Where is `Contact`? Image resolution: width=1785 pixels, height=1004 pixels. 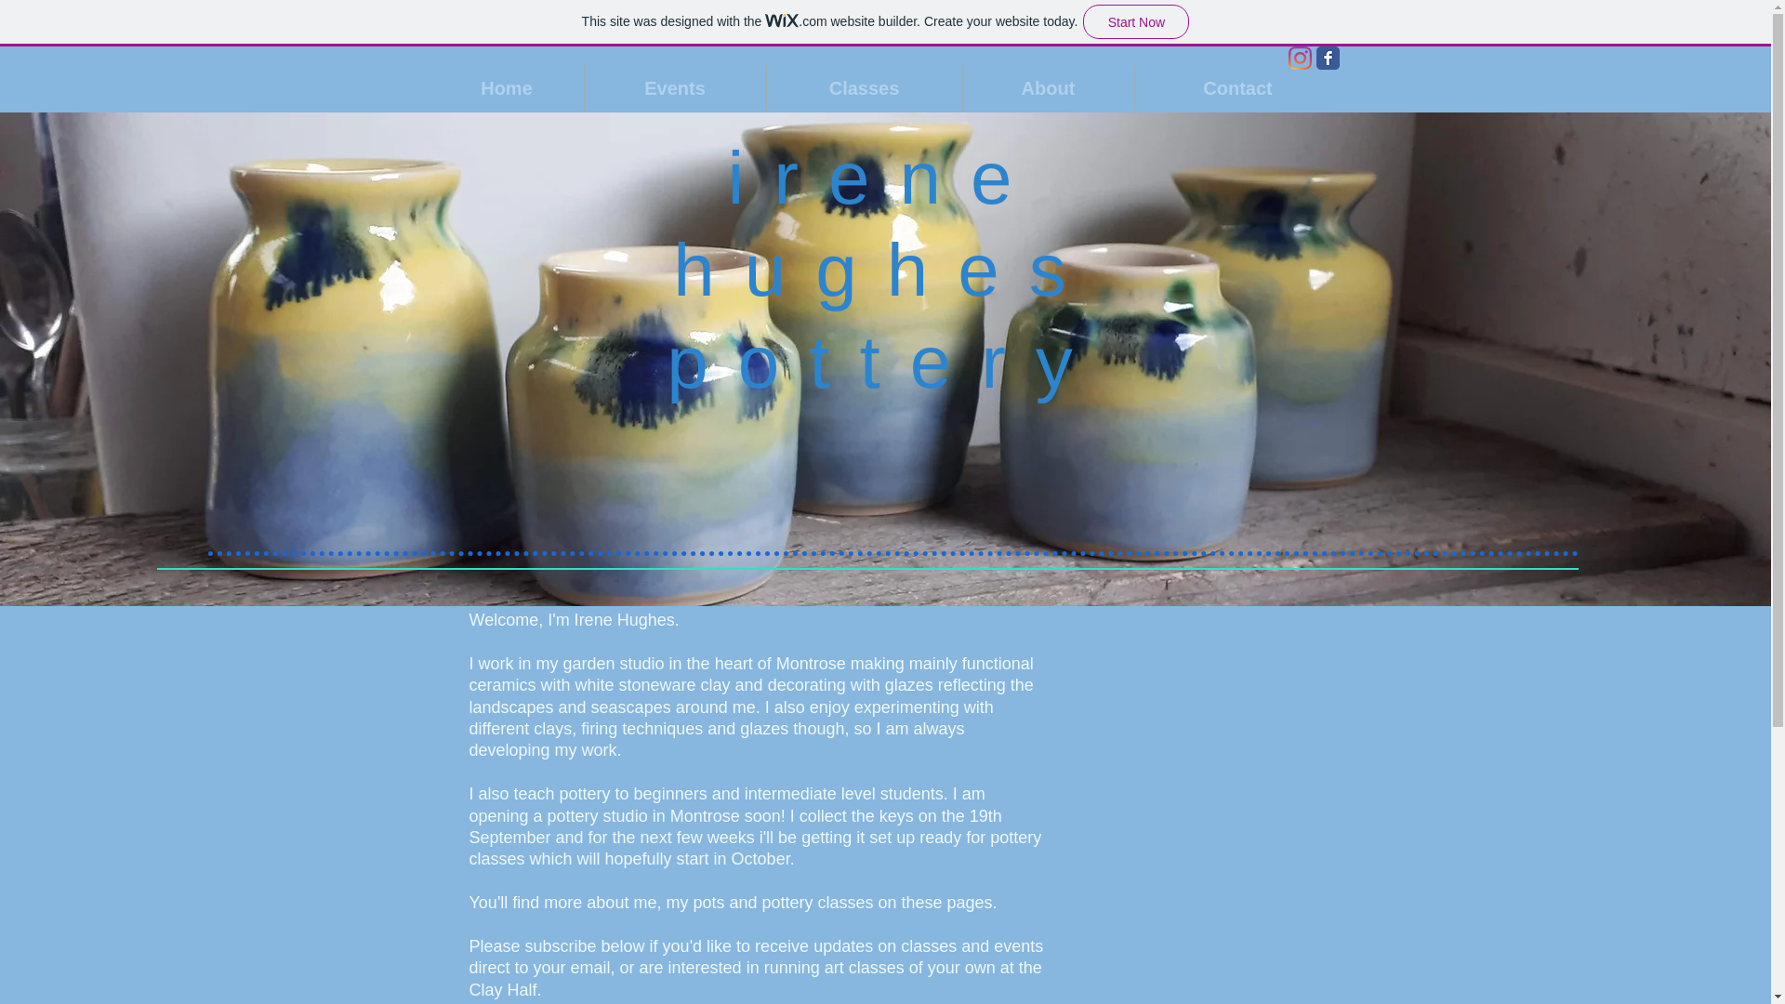
Contact is located at coordinates (1236, 87).